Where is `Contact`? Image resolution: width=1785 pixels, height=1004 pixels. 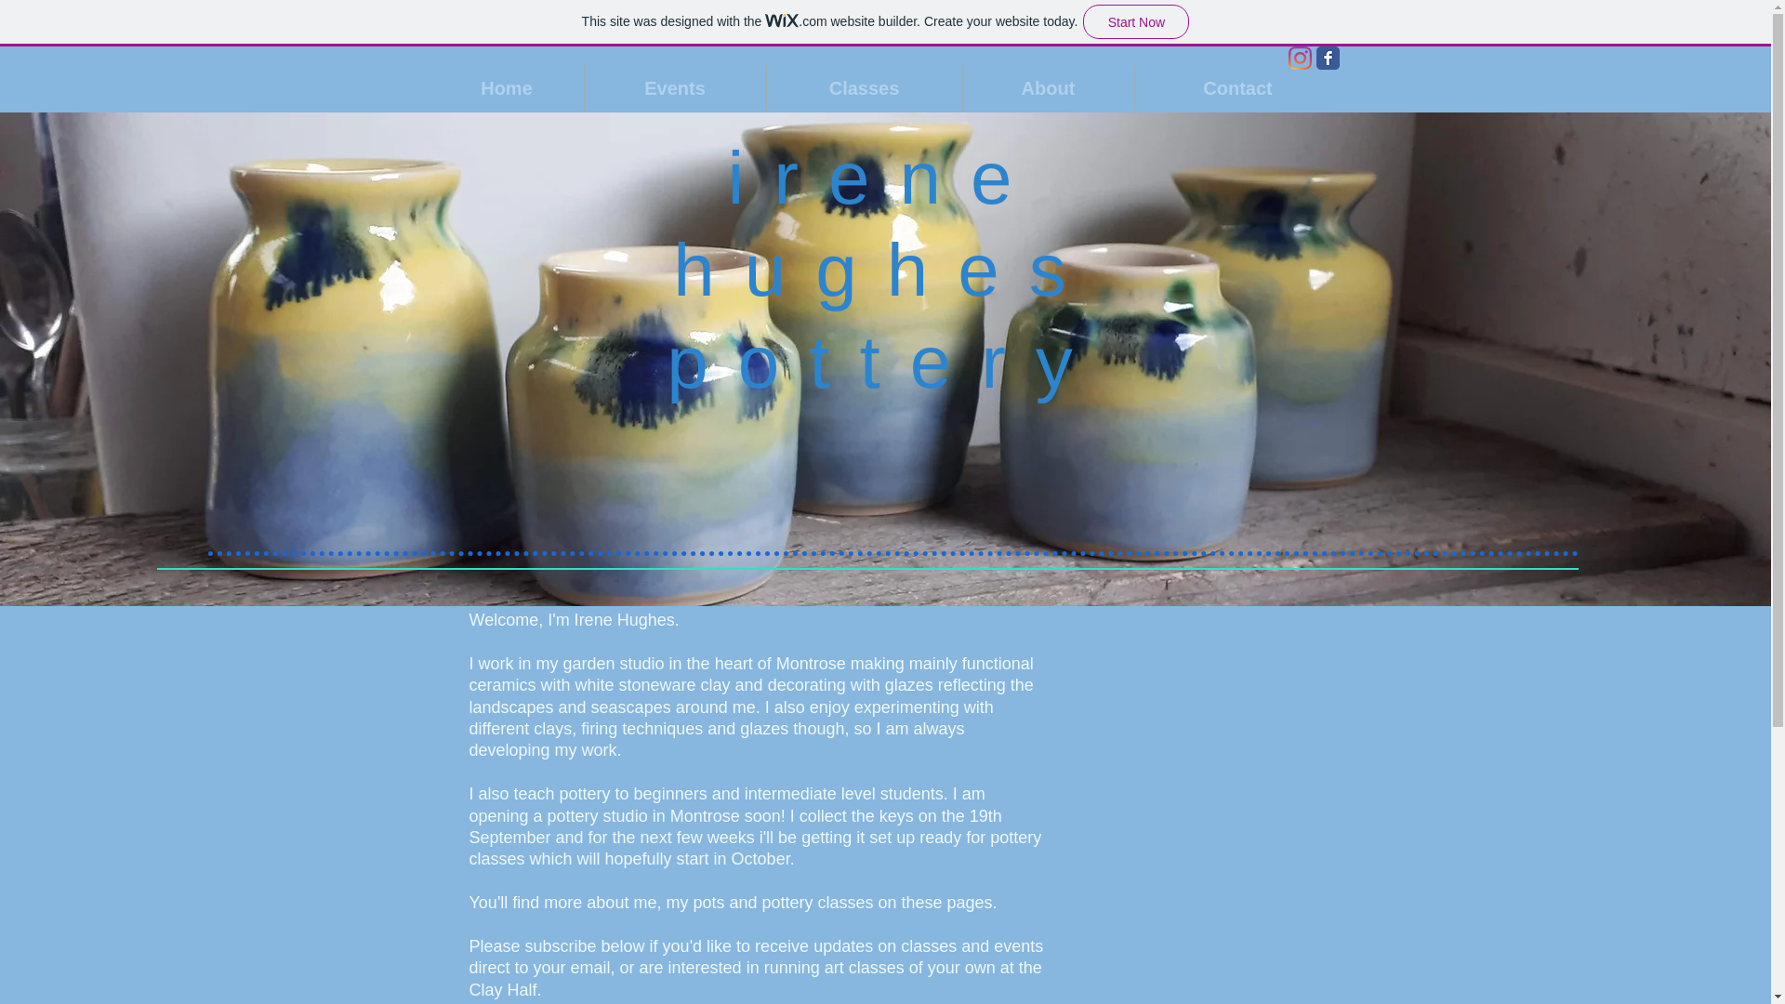
Contact is located at coordinates (1236, 87).